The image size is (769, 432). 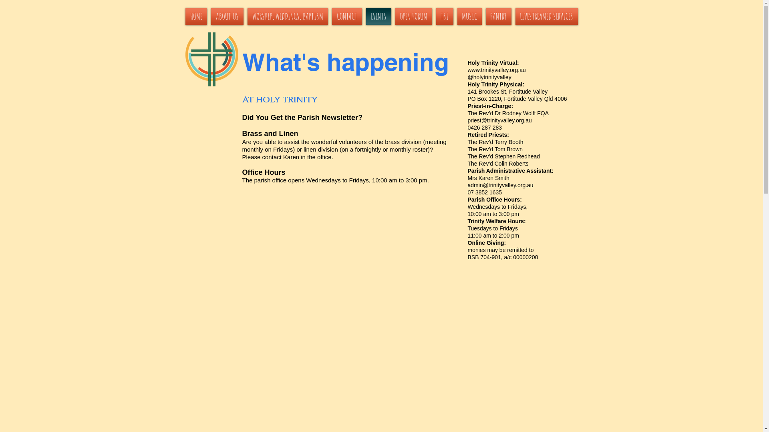 What do you see at coordinates (497, 70) in the screenshot?
I see `www.trinityvalley.org.au` at bounding box center [497, 70].